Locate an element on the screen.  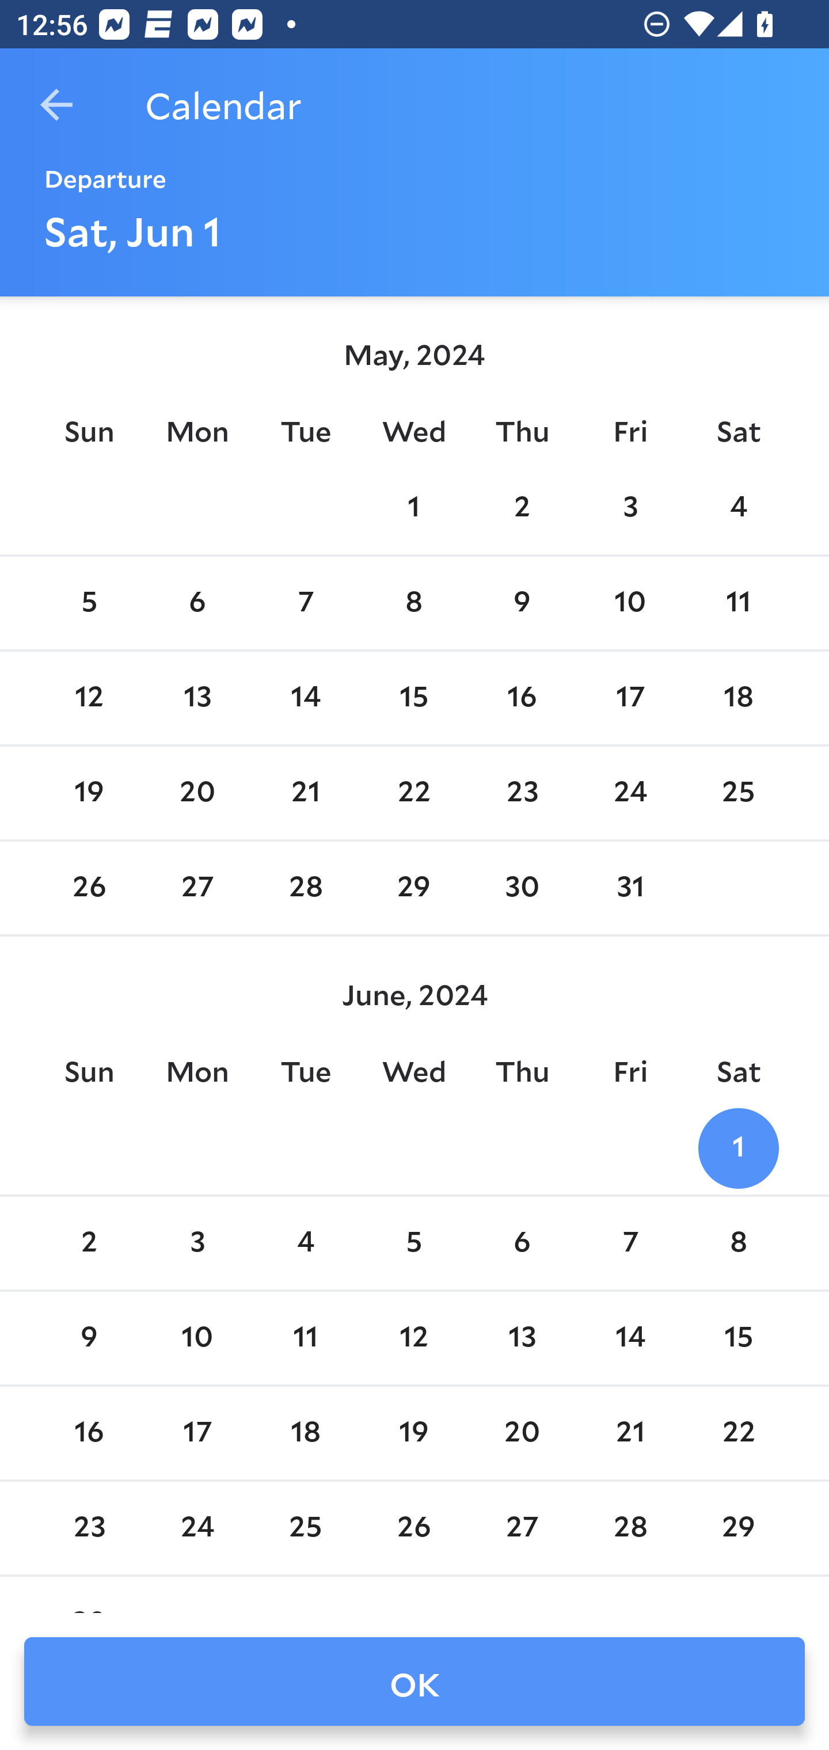
14 is located at coordinates (305, 698).